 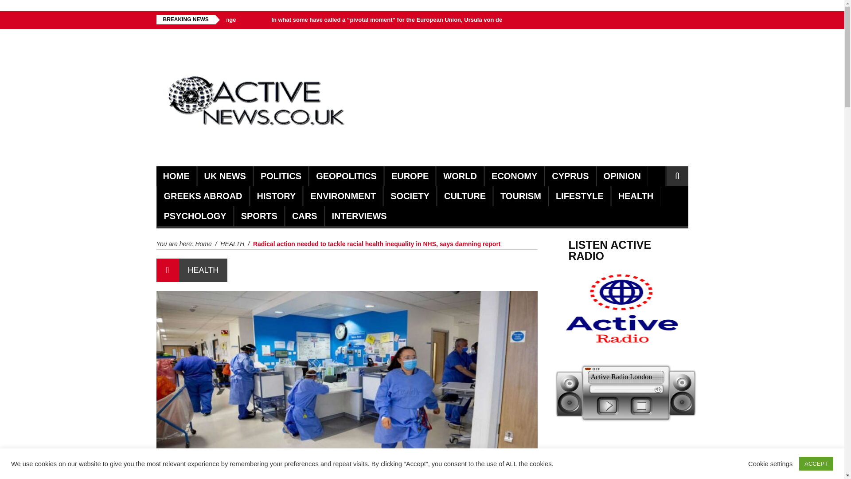 I want to click on ENVIRONMENT, so click(x=343, y=196).